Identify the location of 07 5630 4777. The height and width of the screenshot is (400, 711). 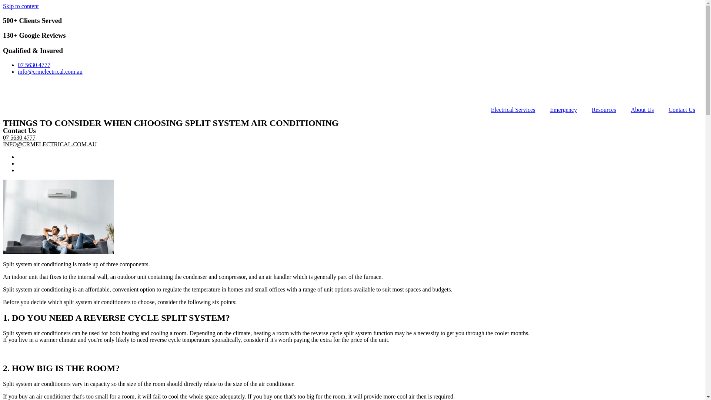
(19, 138).